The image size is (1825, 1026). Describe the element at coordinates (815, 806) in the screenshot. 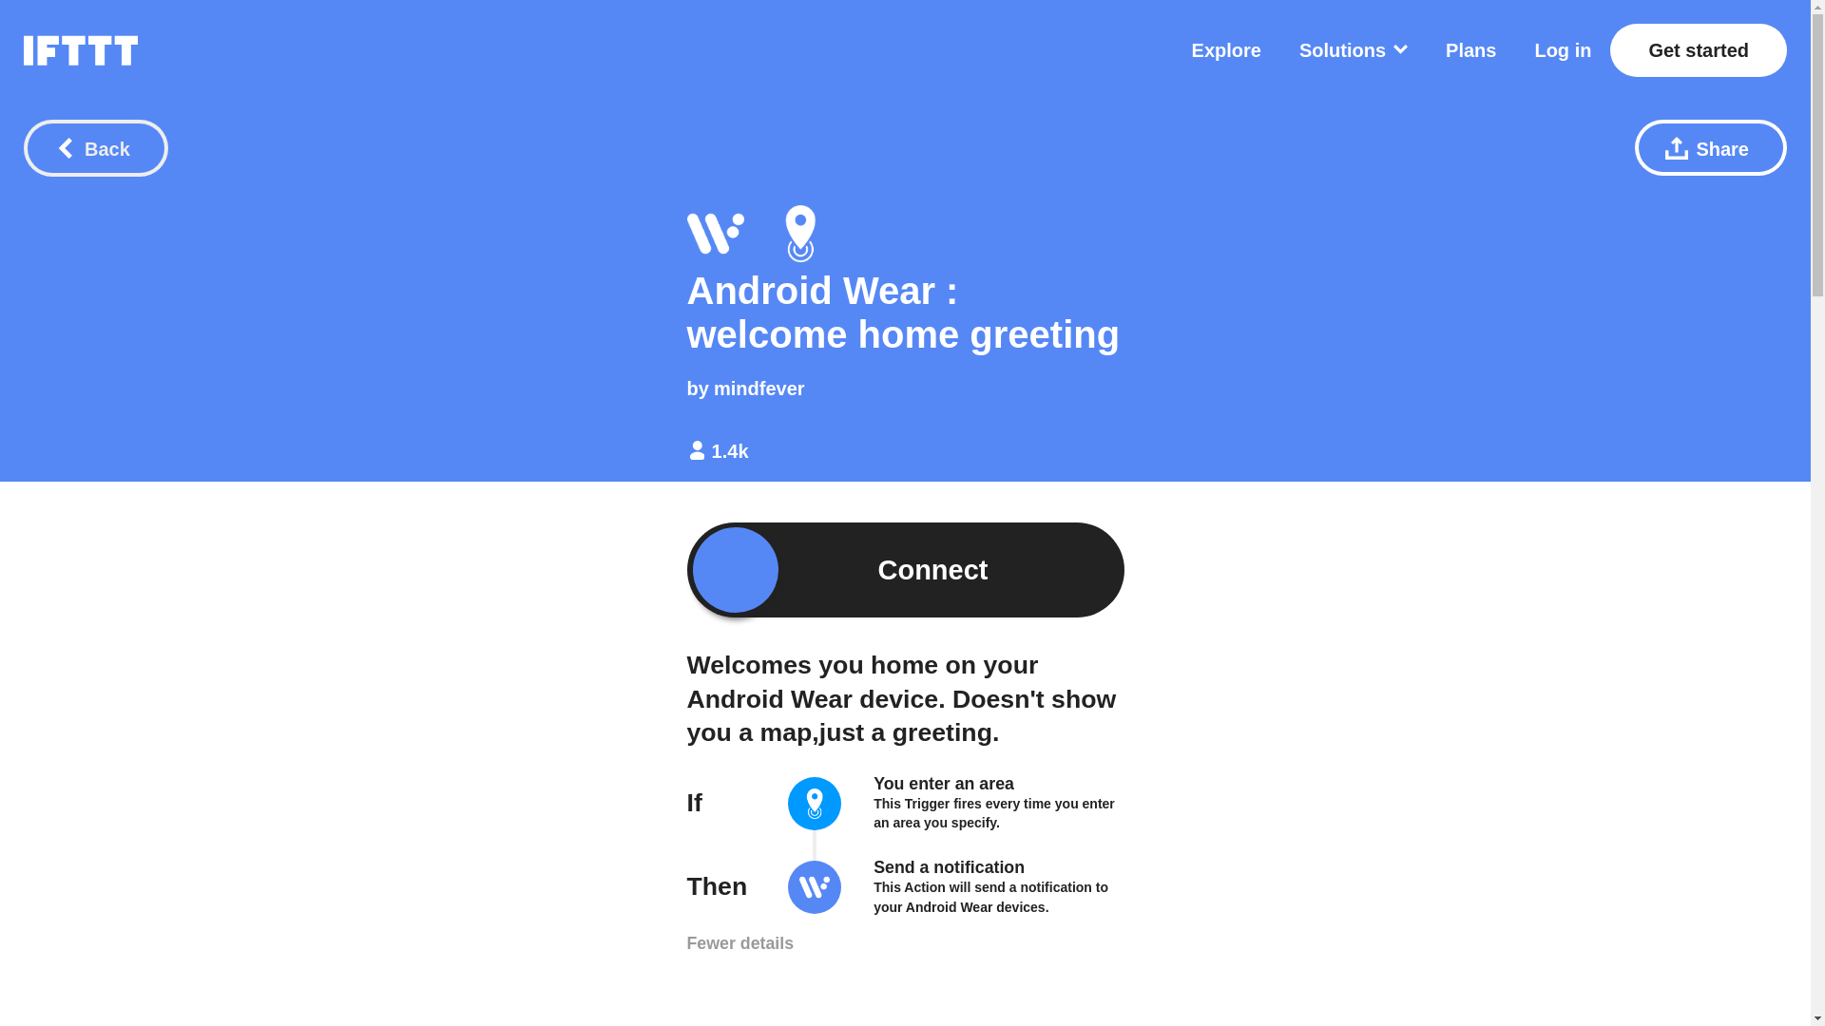

I see `Location` at that location.